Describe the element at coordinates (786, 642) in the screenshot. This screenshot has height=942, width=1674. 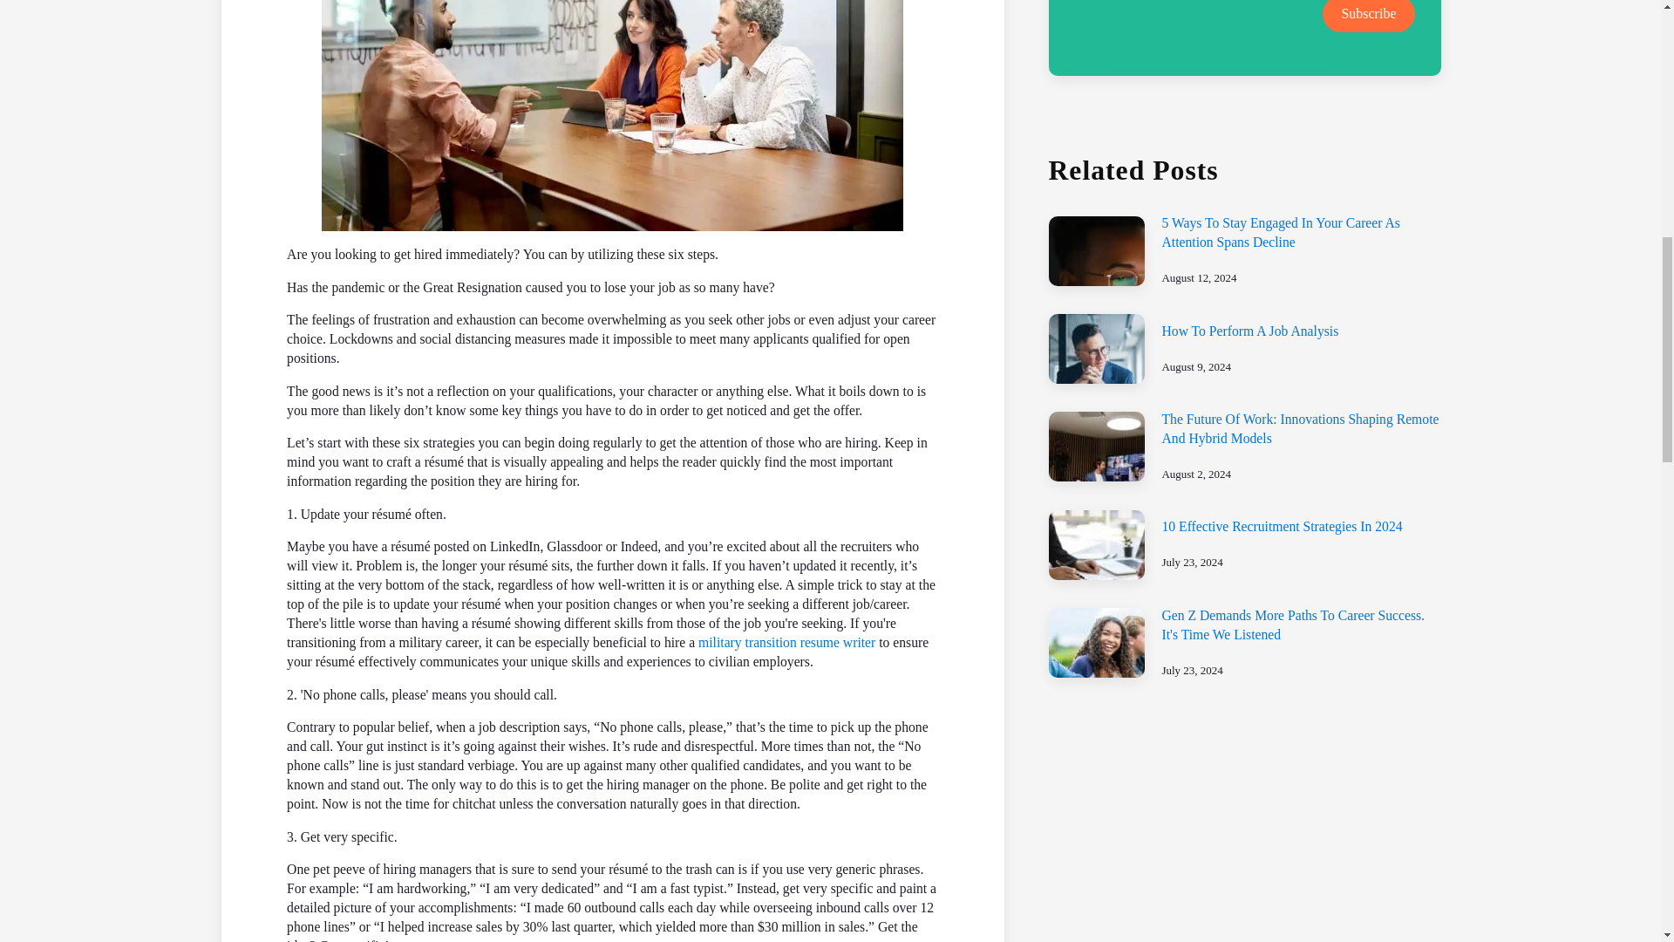
I see `military transition resume writer` at that location.